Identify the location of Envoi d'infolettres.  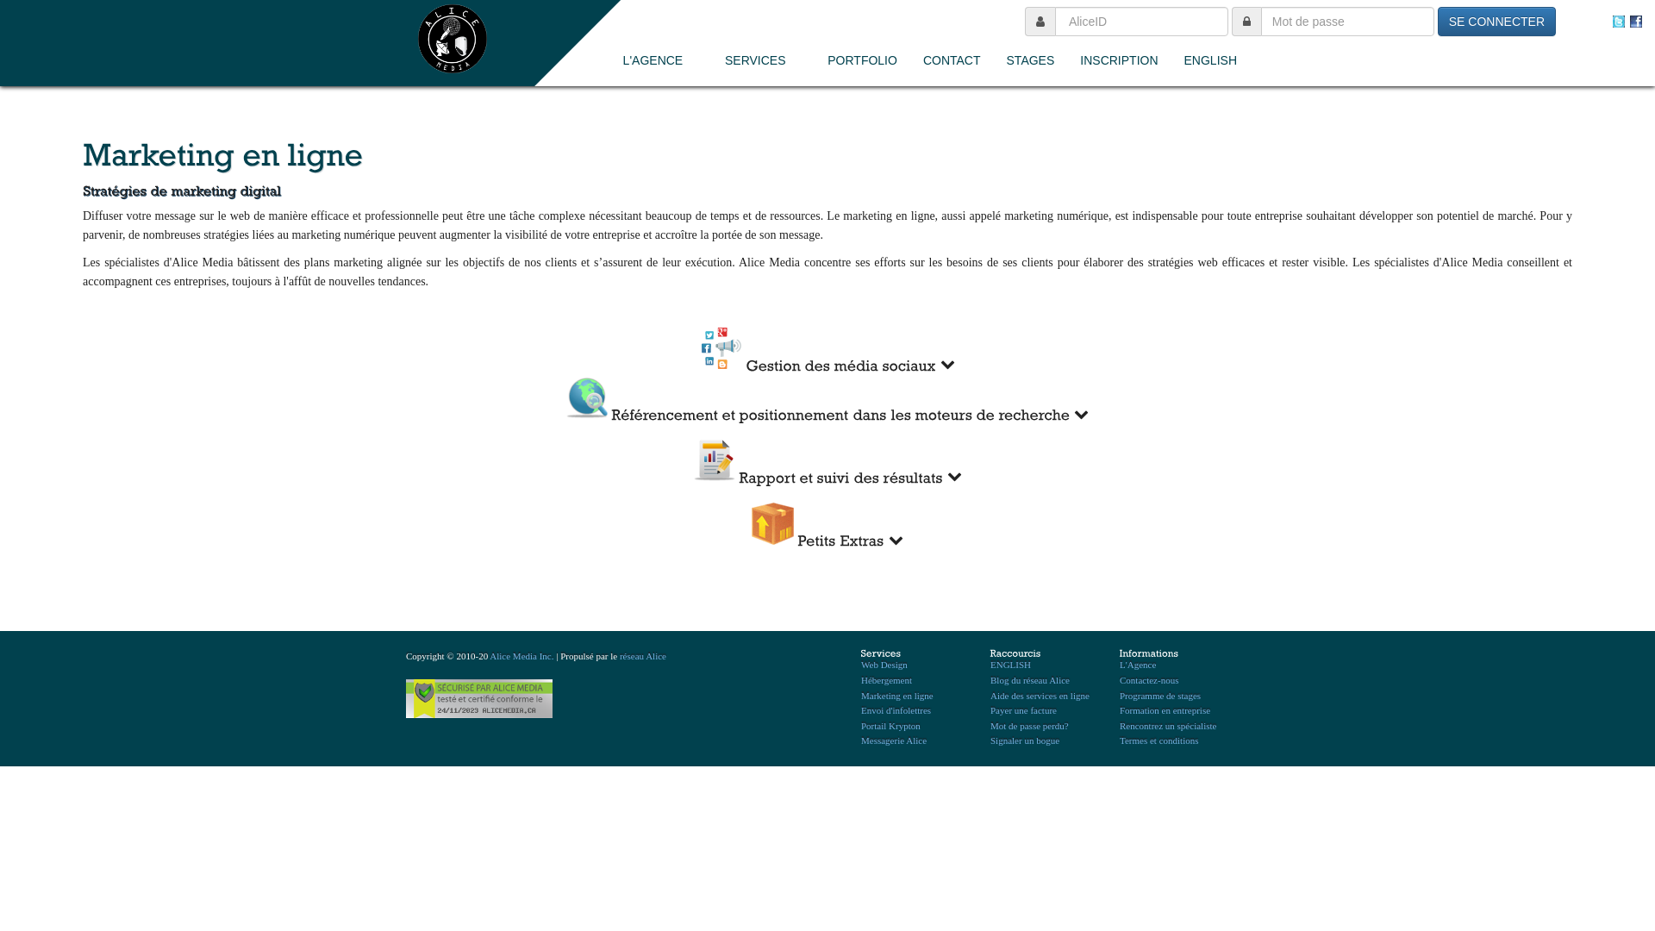
(896, 710).